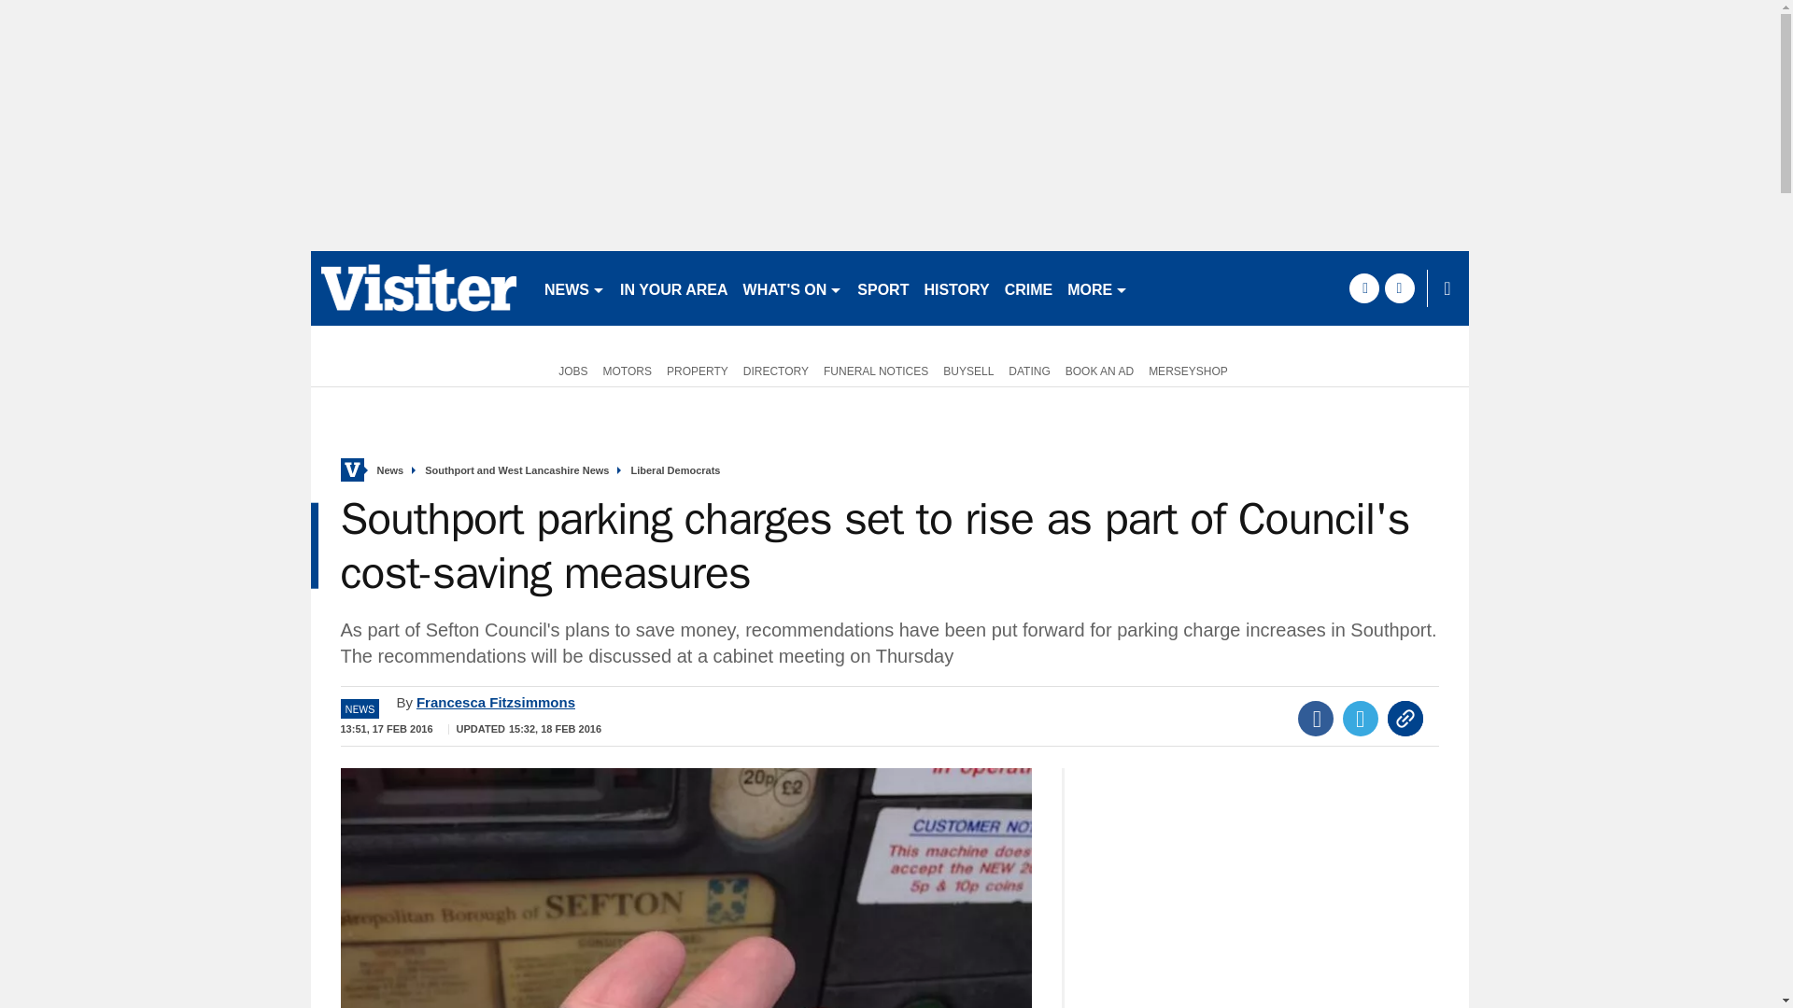 This screenshot has width=1793, height=1008. Describe the element at coordinates (1316, 719) in the screenshot. I see `Facebook` at that location.